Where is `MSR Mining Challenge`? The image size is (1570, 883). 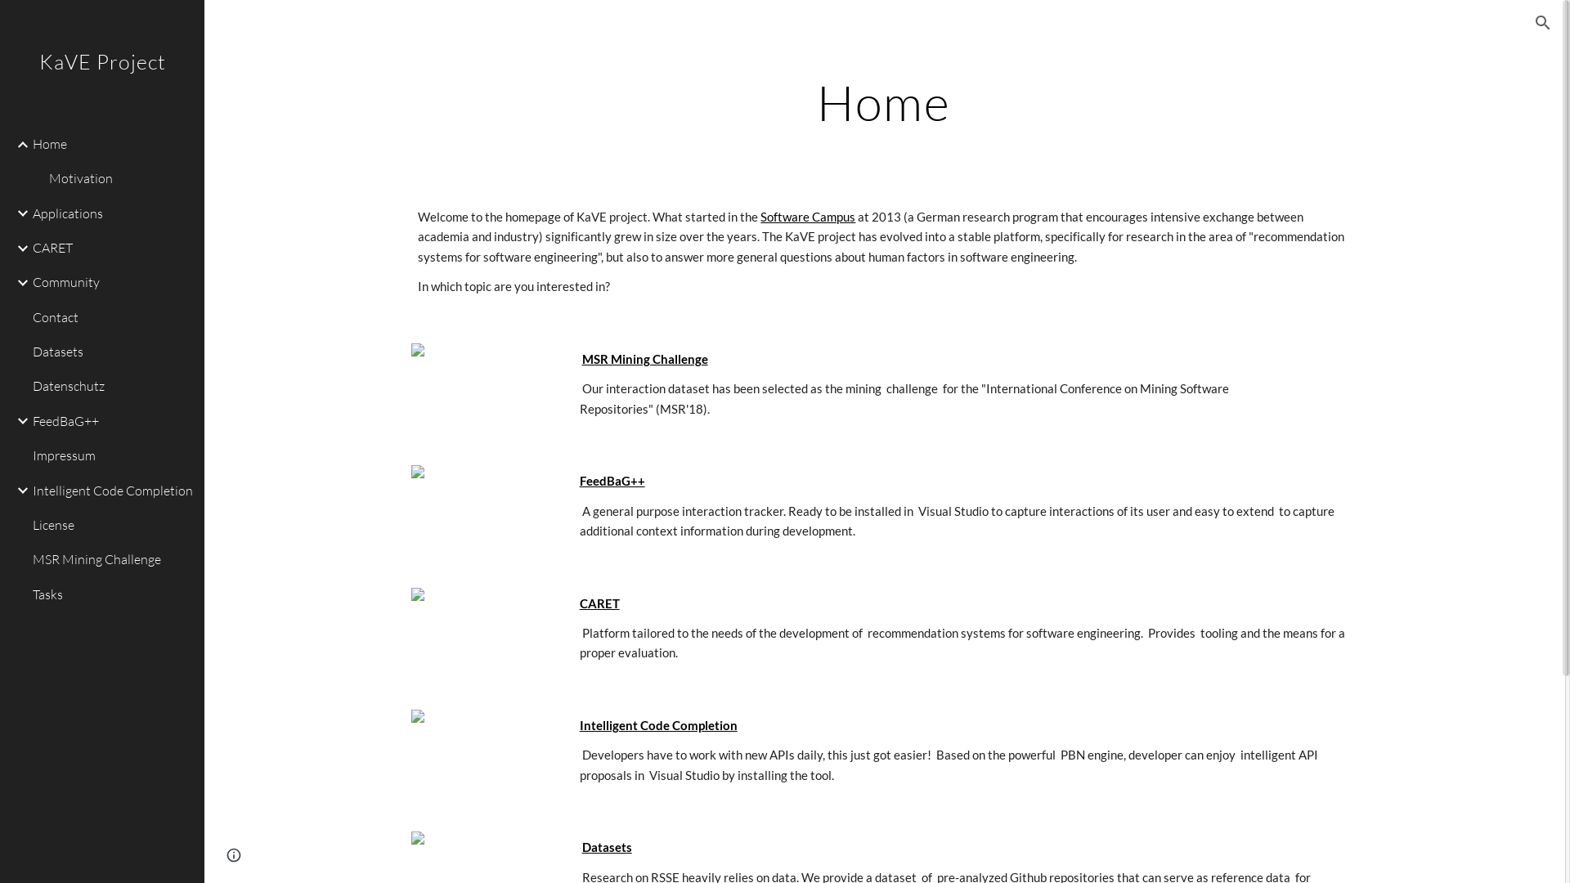
MSR Mining Challenge is located at coordinates (112, 560).